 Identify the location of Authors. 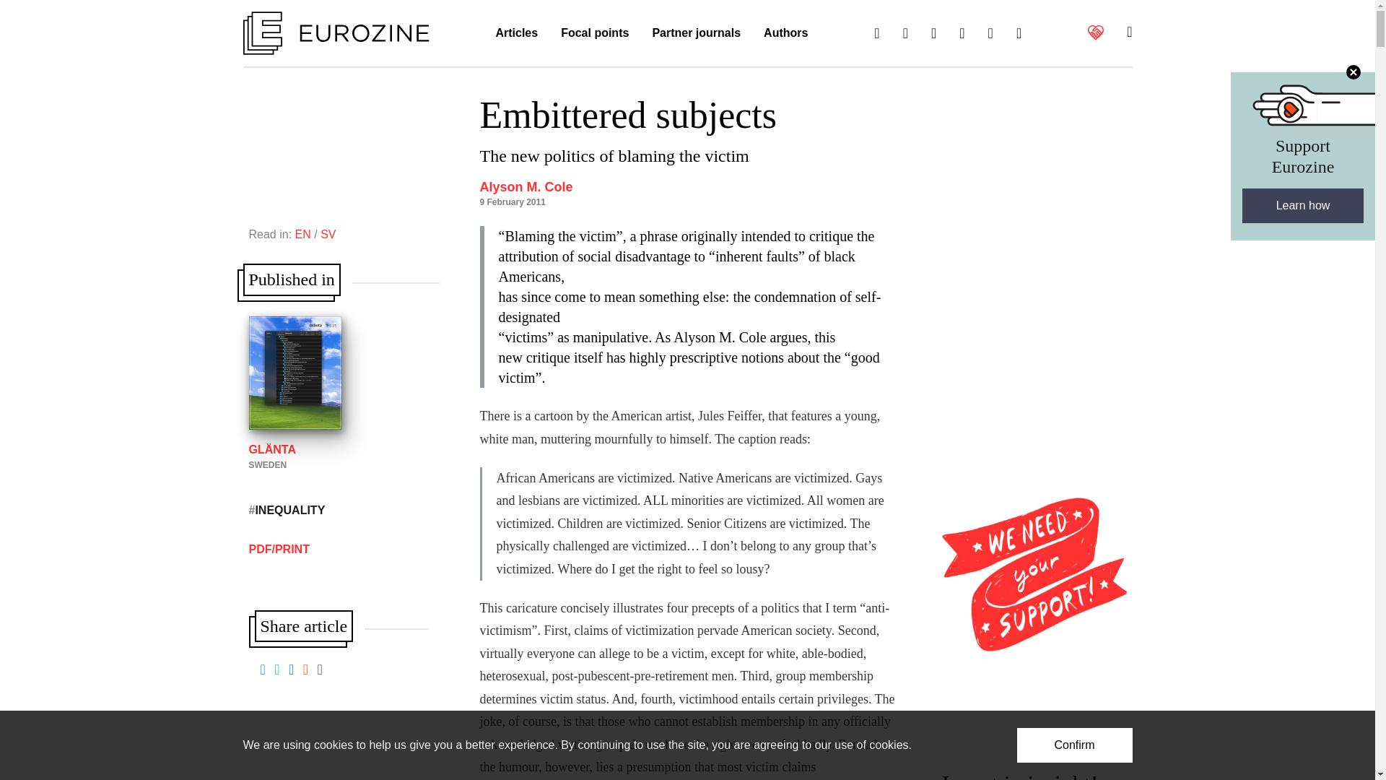
(785, 33).